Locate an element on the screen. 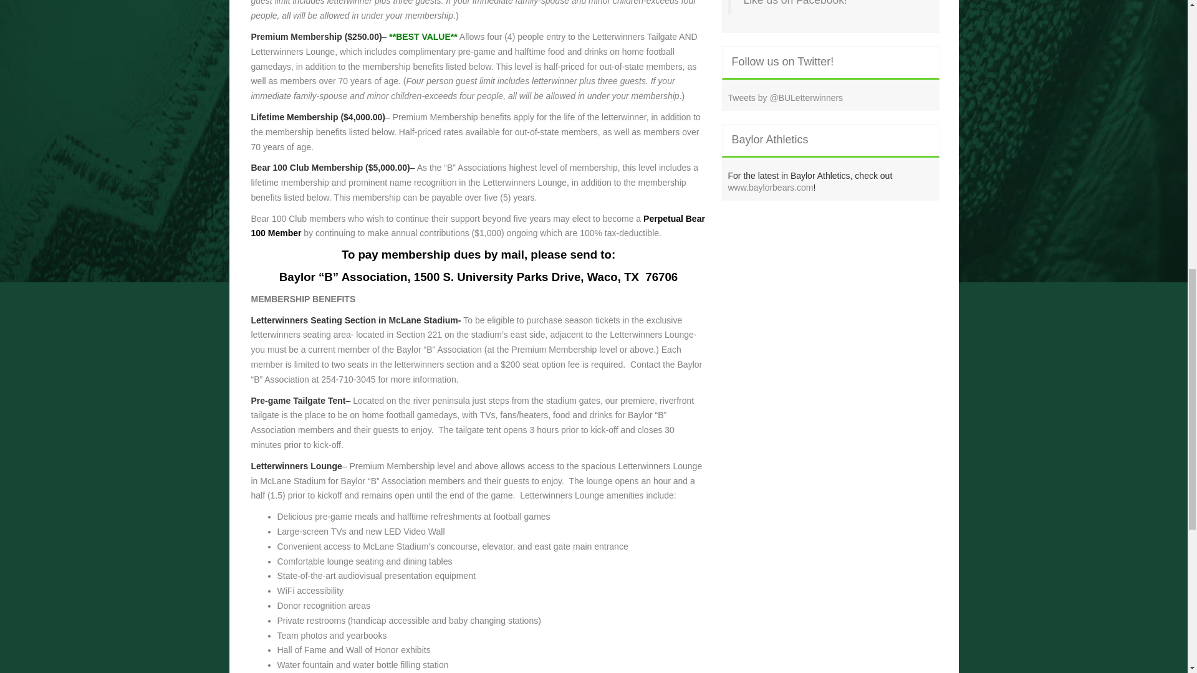  www.baylorbears.com is located at coordinates (771, 187).